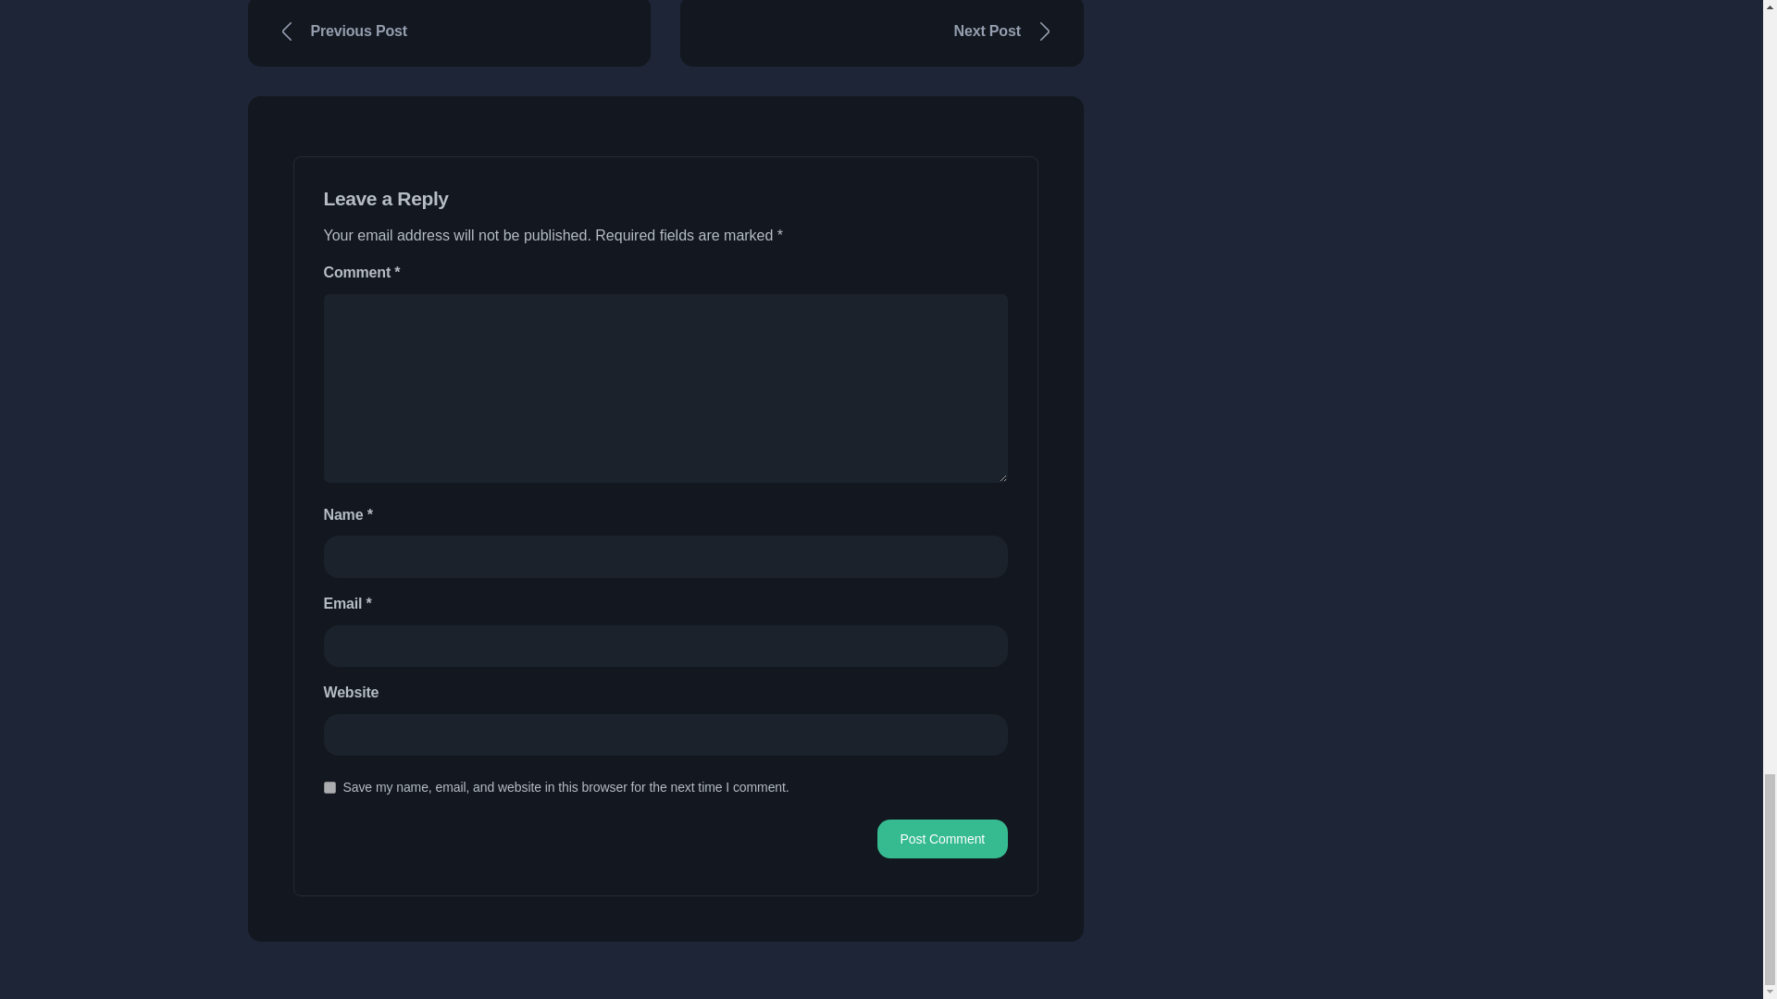 This screenshot has height=999, width=1777. Describe the element at coordinates (882, 33) in the screenshot. I see `Next Post` at that location.